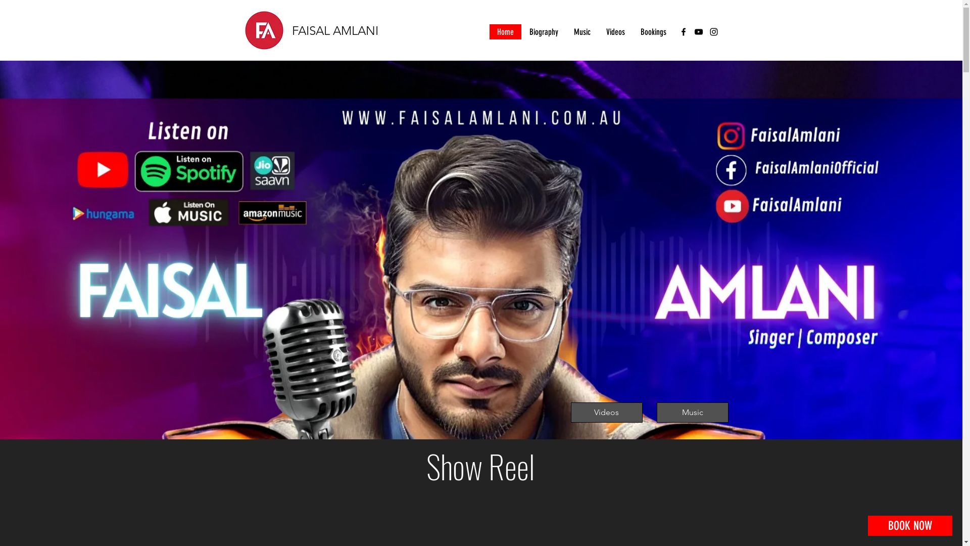 The height and width of the screenshot is (546, 970). I want to click on FAISAL AMLANI, so click(335, 30).